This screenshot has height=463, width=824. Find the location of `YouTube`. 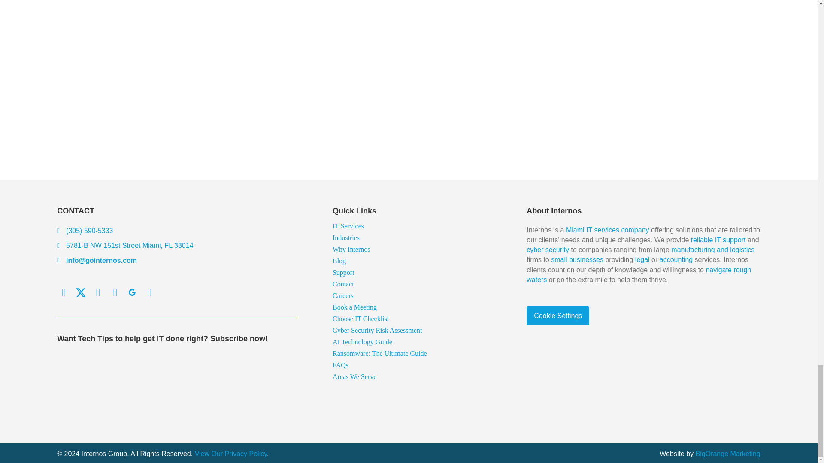

YouTube is located at coordinates (149, 292).